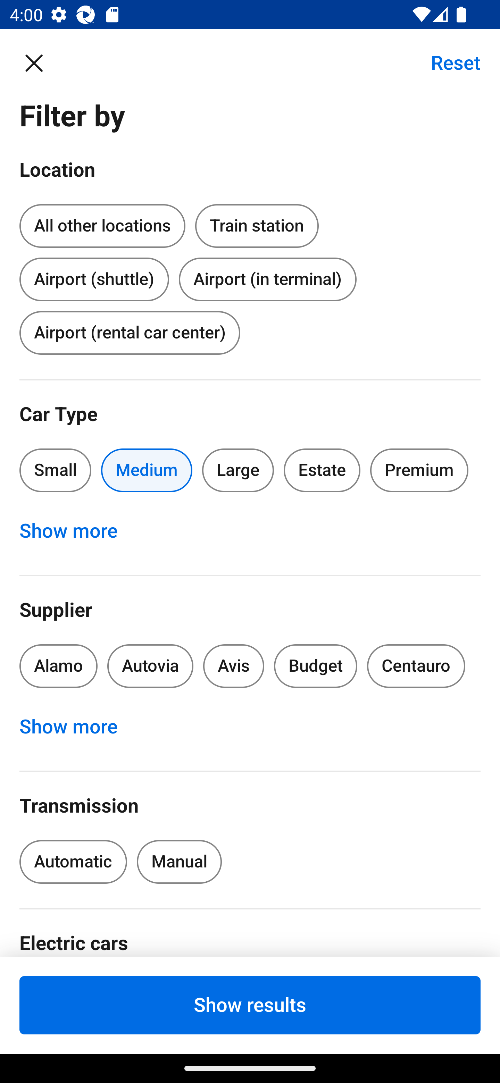 This screenshot has height=1083, width=500. I want to click on Automatic, so click(73, 862).